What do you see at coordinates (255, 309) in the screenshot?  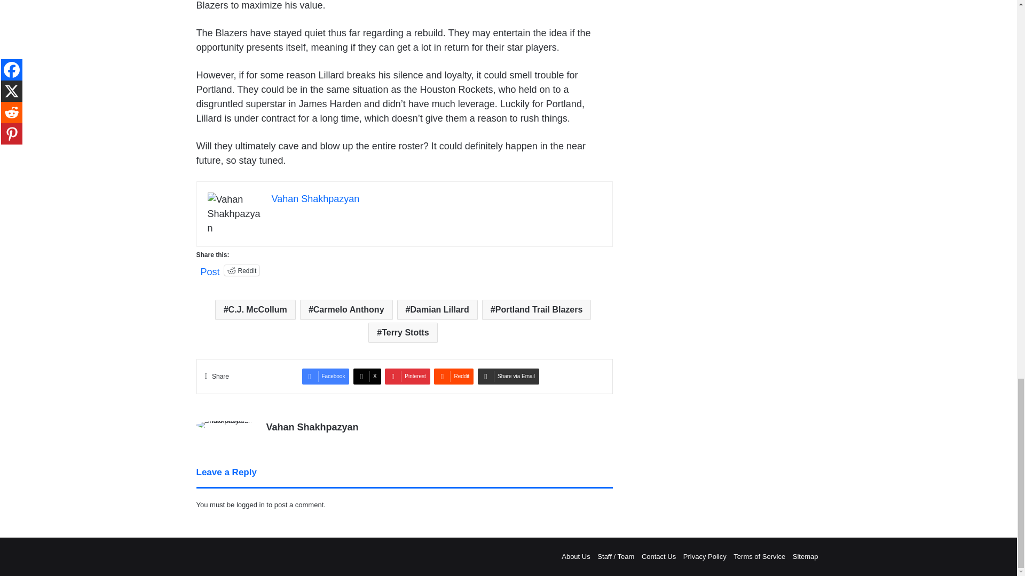 I see `C.J. McCollum` at bounding box center [255, 309].